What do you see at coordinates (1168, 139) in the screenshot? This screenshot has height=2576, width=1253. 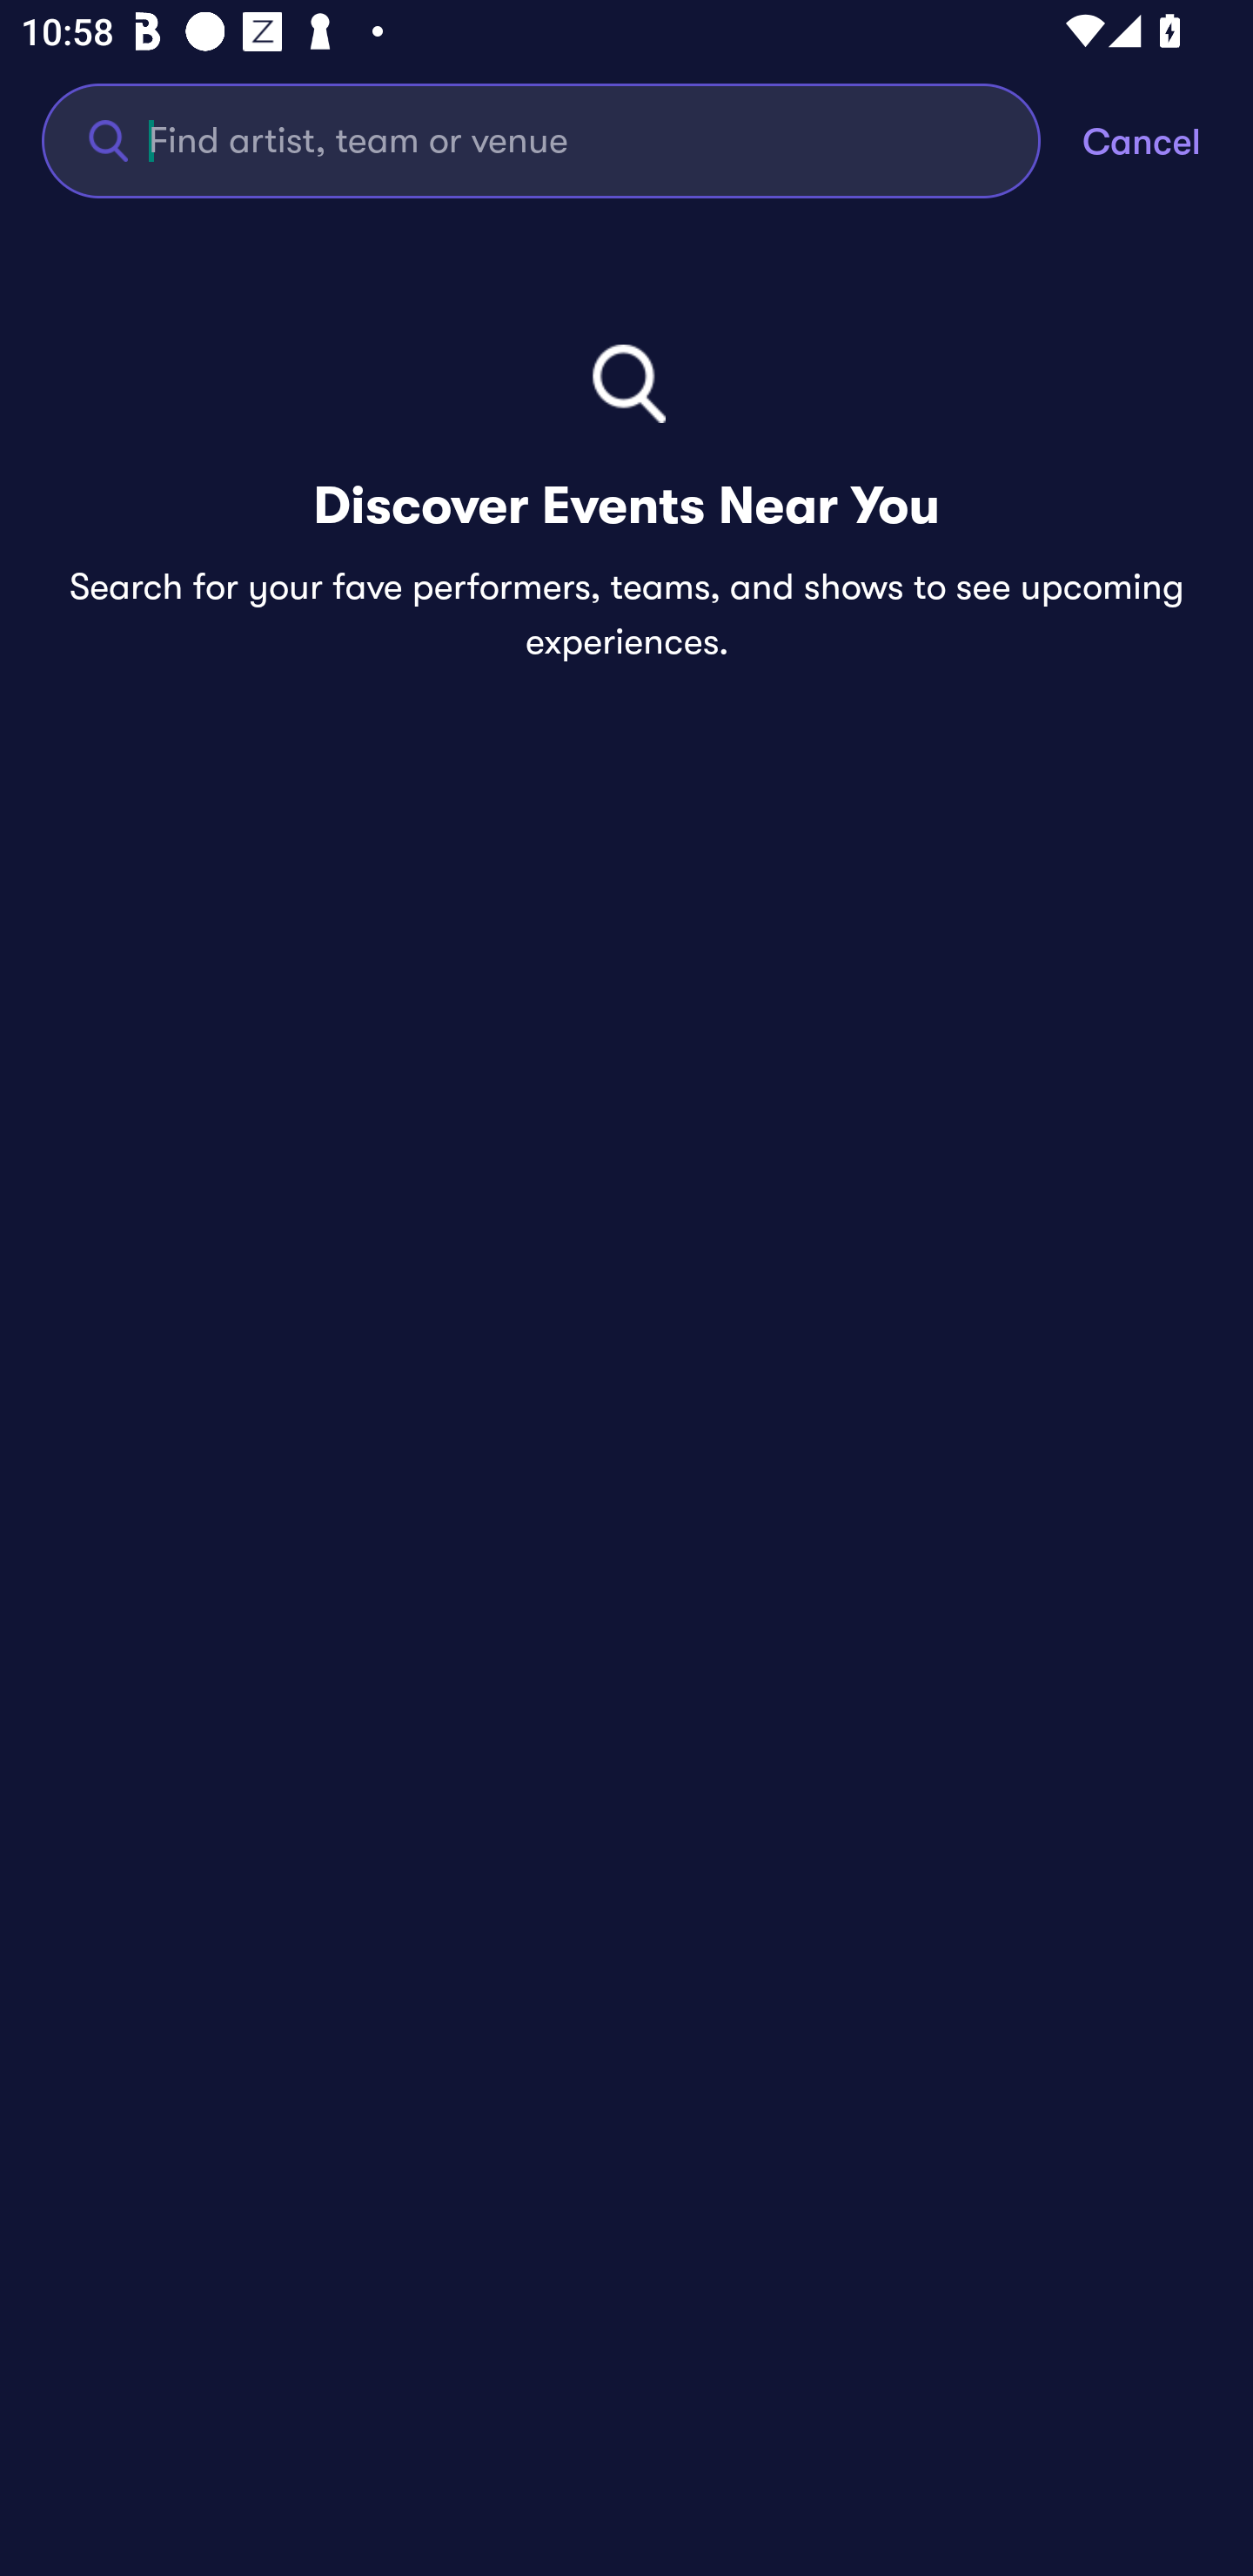 I see `Cancel` at bounding box center [1168, 139].